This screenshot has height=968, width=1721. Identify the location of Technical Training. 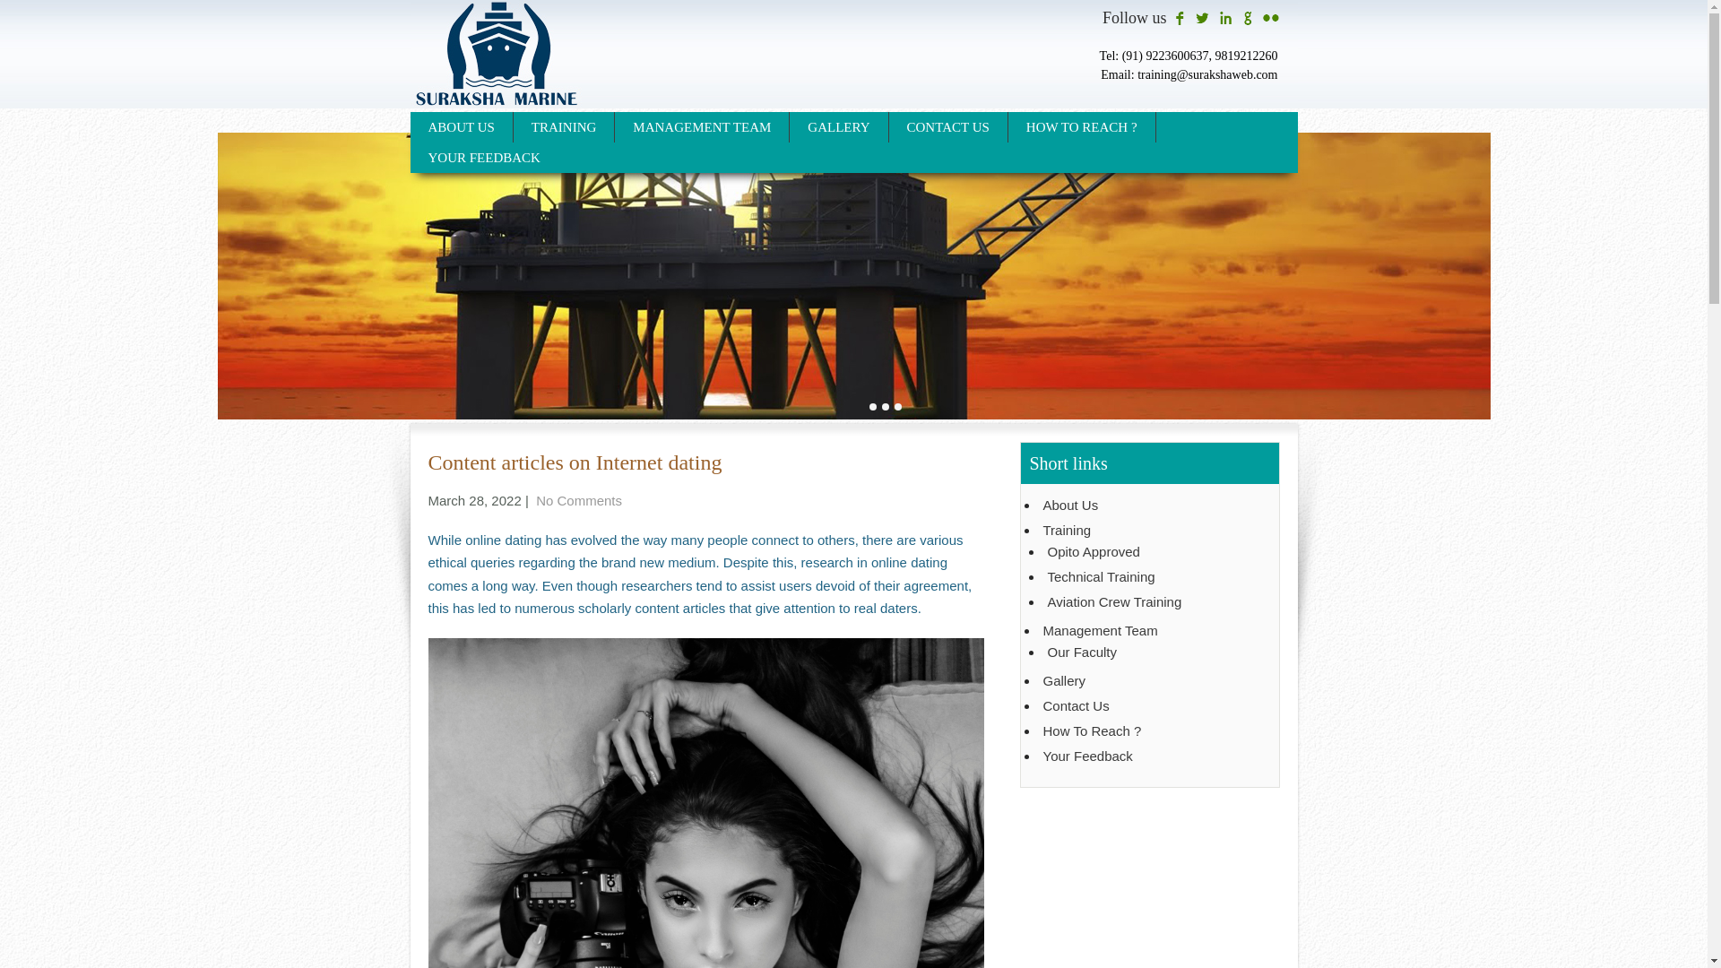
(1153, 577).